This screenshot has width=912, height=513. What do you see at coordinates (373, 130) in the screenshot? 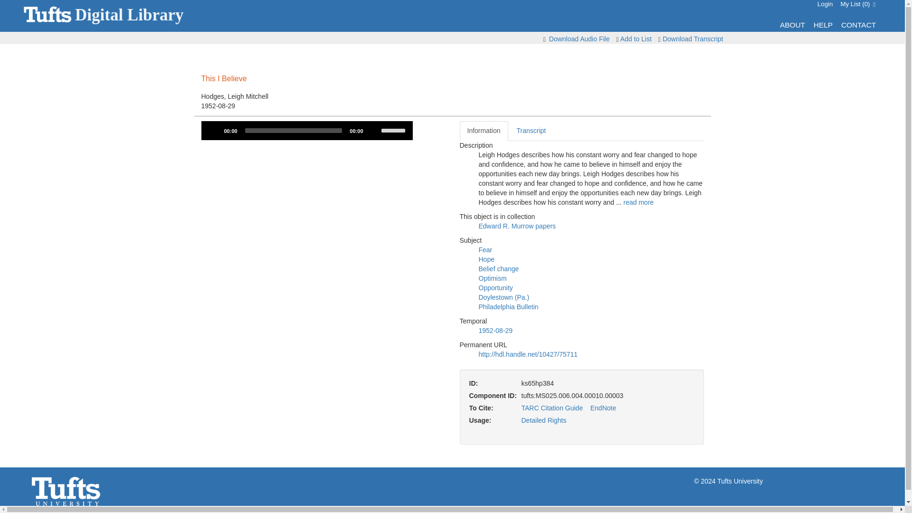
I see `Mute` at bounding box center [373, 130].